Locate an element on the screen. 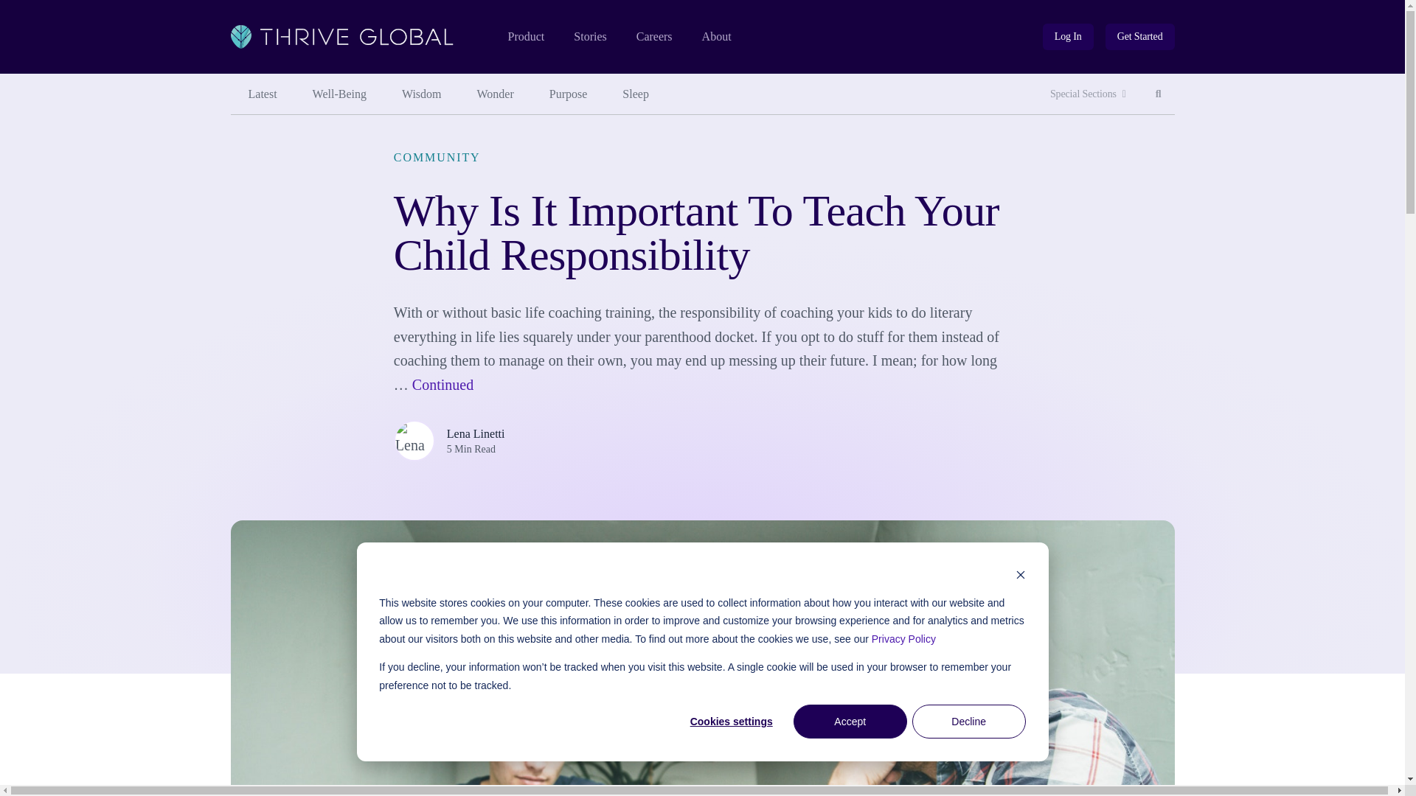 The image size is (1416, 796). Careers is located at coordinates (1068, 37).